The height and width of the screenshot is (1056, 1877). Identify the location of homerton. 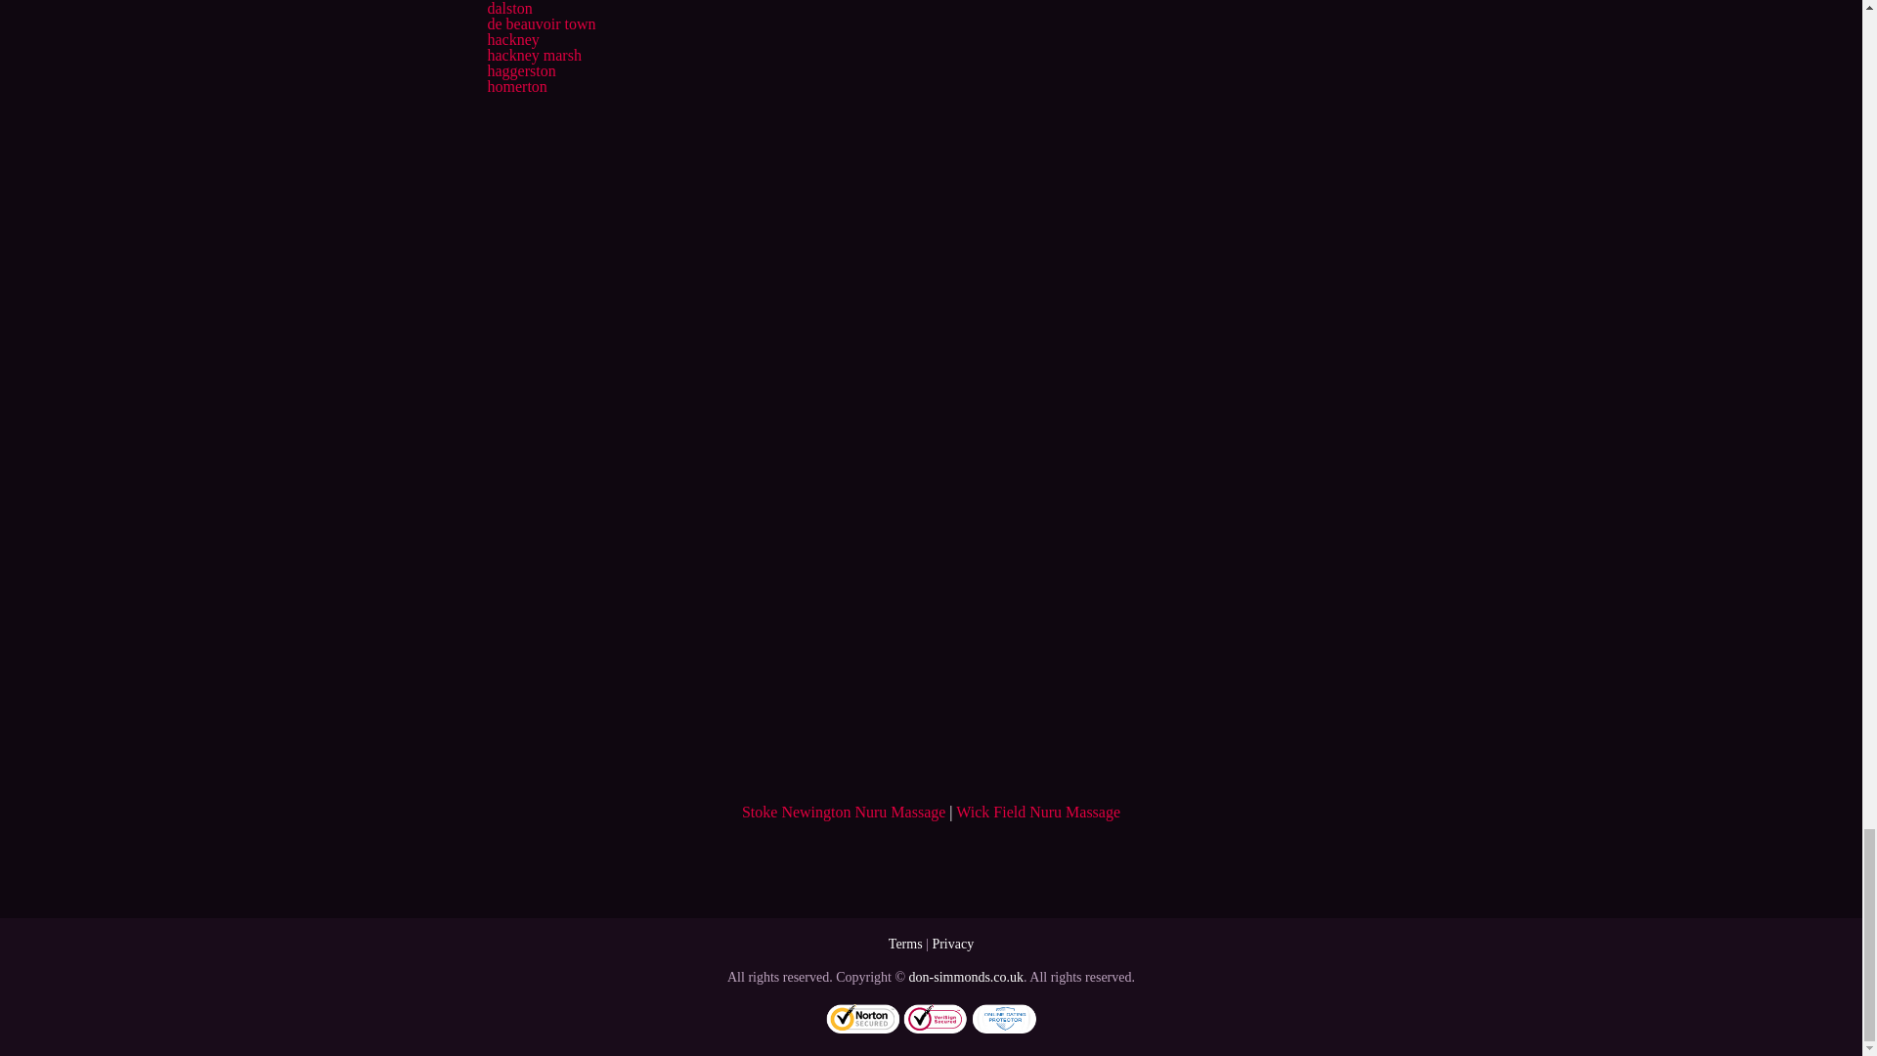
(516, 86).